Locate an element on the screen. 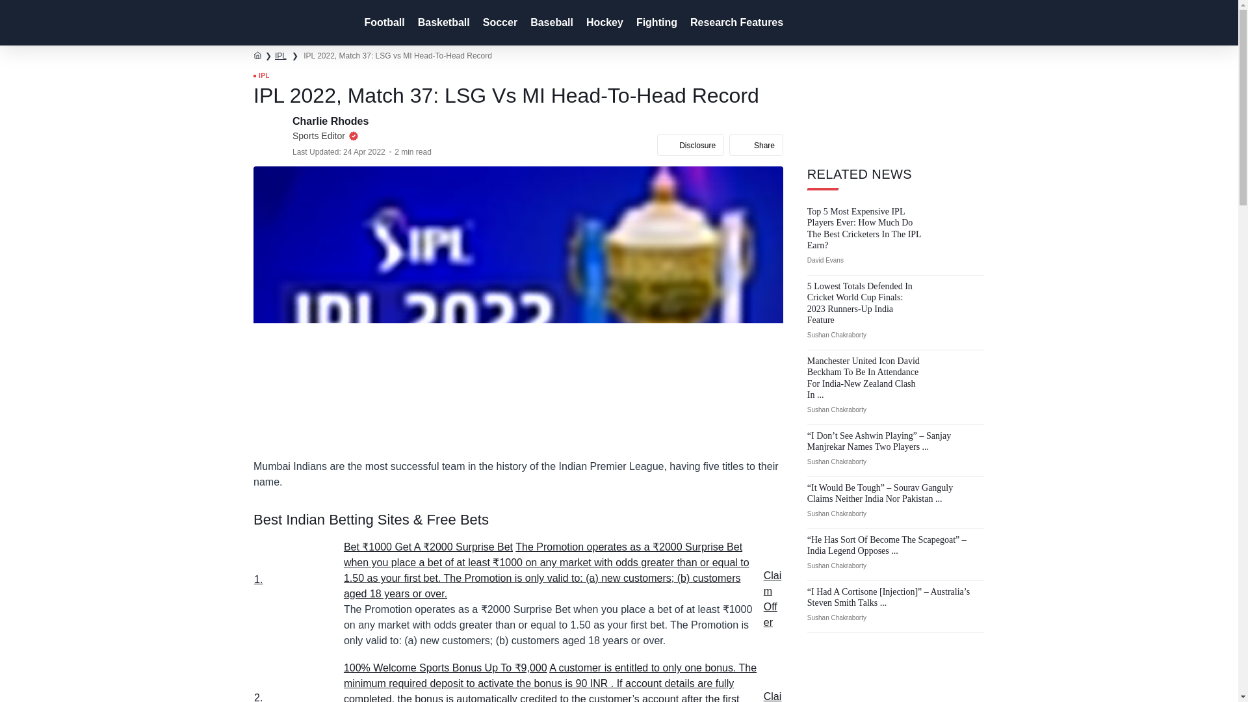 The height and width of the screenshot is (702, 1248). Football is located at coordinates (382, 23).